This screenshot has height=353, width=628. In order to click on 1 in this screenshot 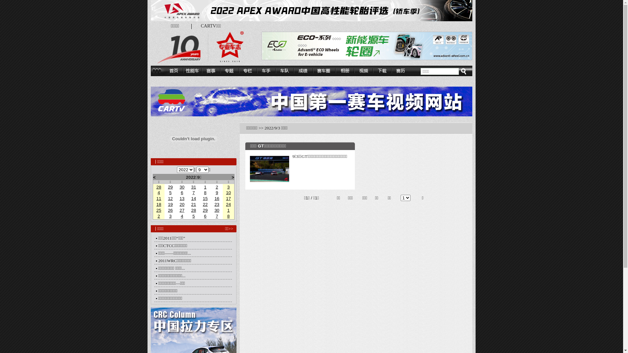, I will do `click(205, 187)`.